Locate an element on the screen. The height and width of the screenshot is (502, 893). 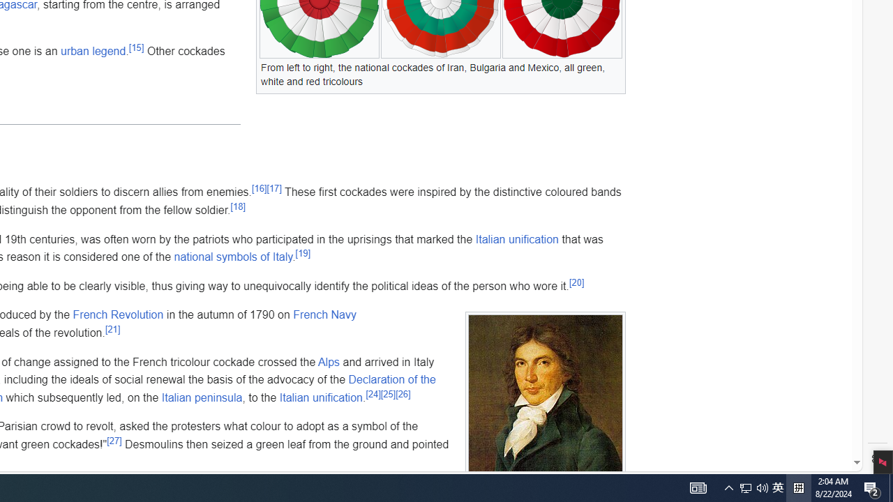
[25] is located at coordinates (388, 394).